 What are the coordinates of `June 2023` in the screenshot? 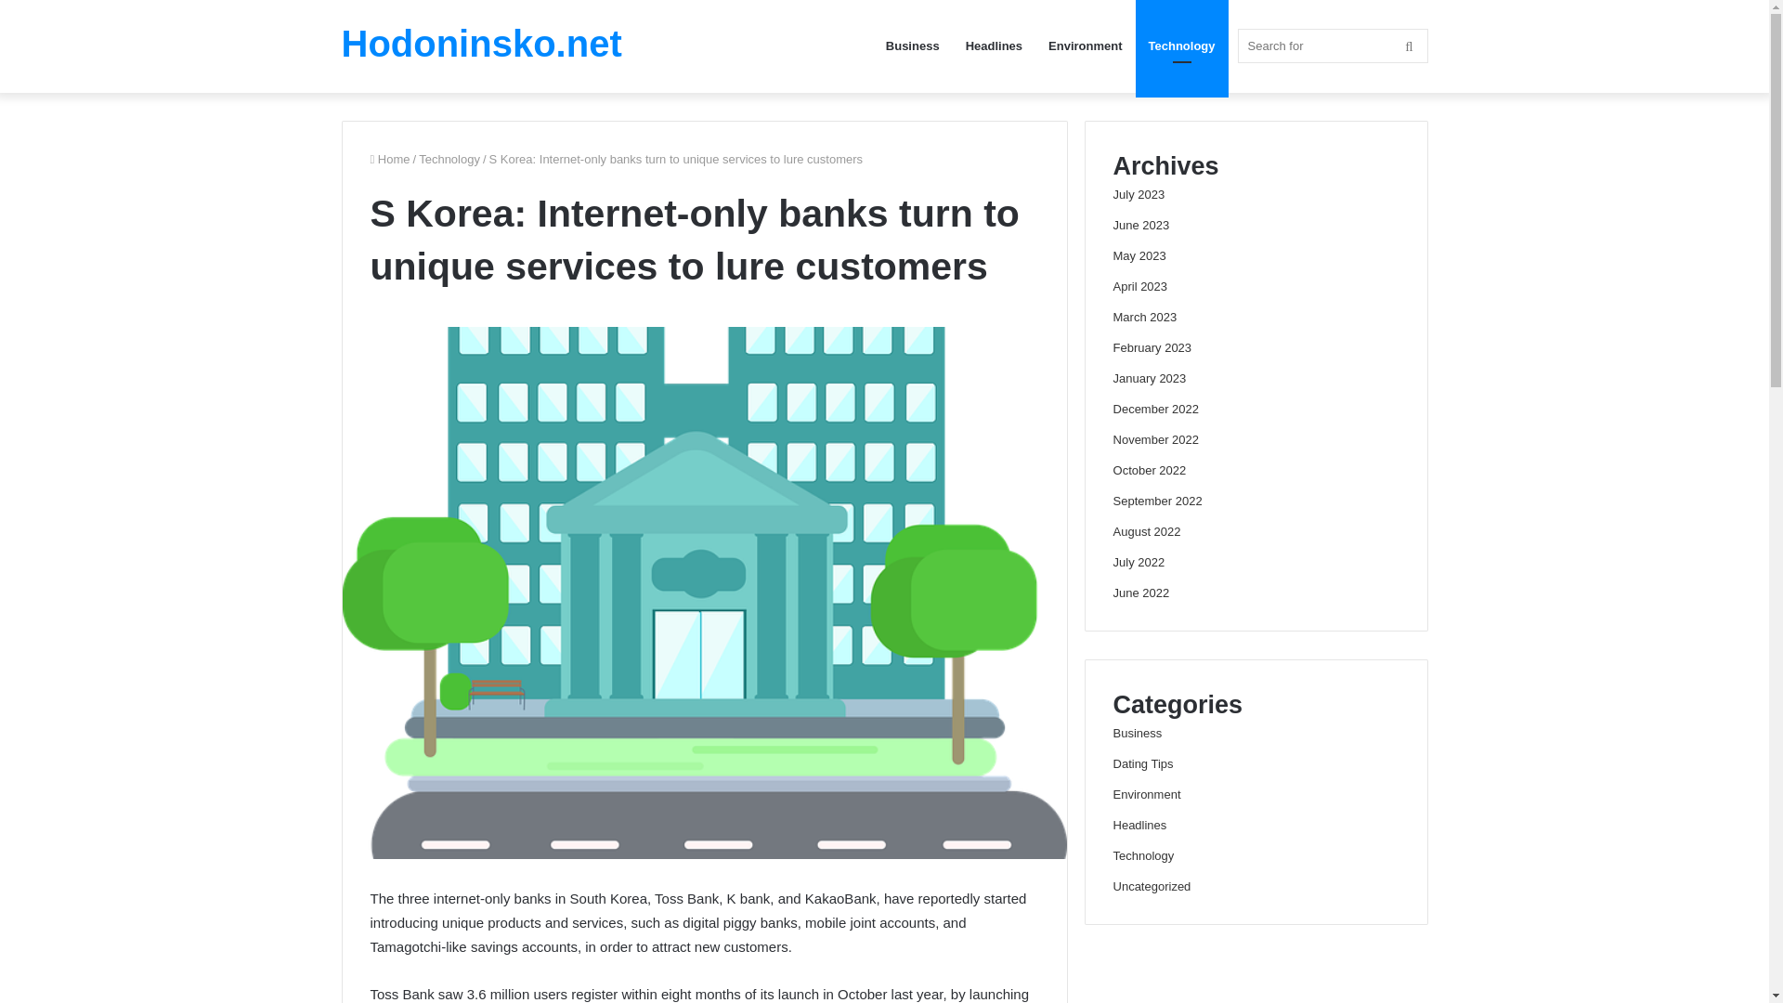 It's located at (1140, 225).